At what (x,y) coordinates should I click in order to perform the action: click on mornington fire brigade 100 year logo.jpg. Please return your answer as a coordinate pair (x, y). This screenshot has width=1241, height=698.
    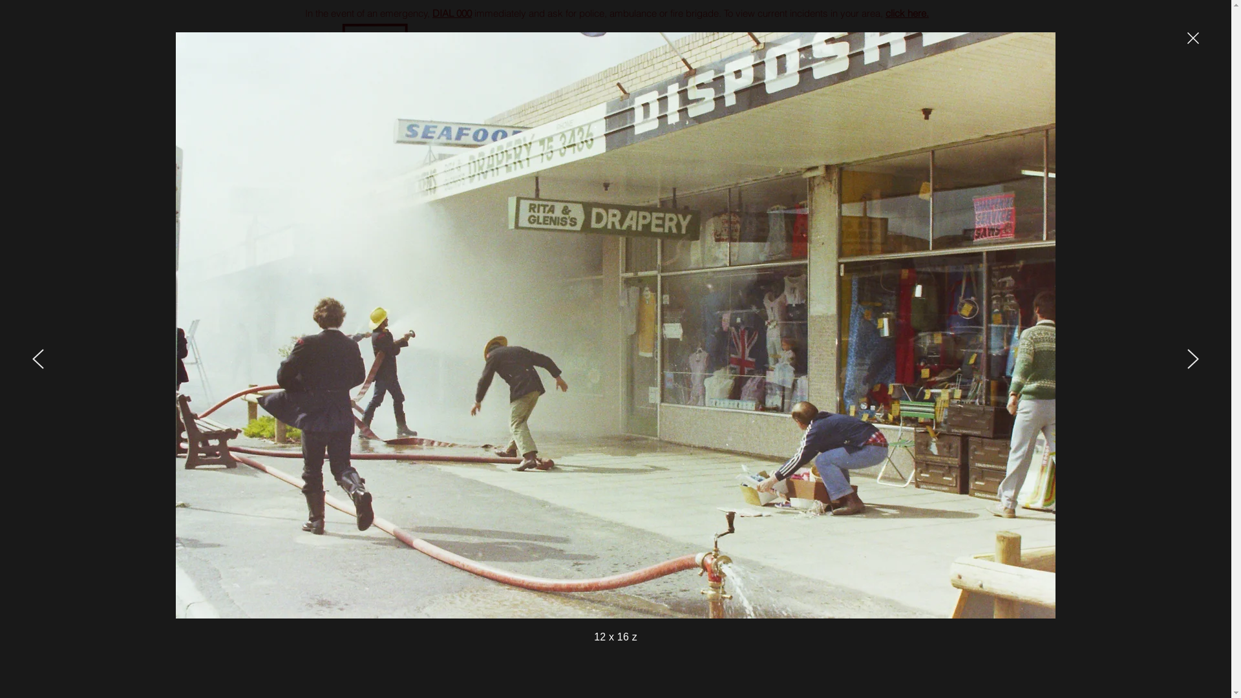
    Looking at the image, I should click on (858, 56).